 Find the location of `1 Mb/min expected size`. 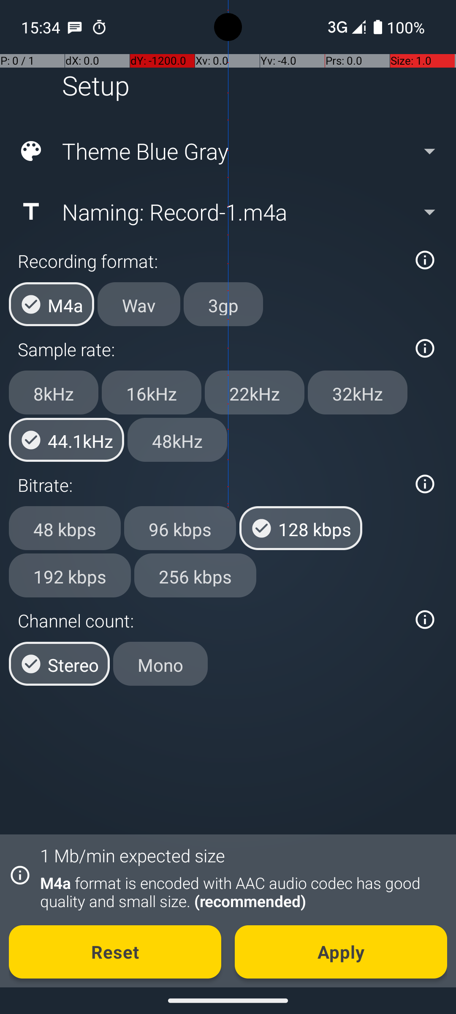

1 Mb/min expected size is located at coordinates (133, 855).